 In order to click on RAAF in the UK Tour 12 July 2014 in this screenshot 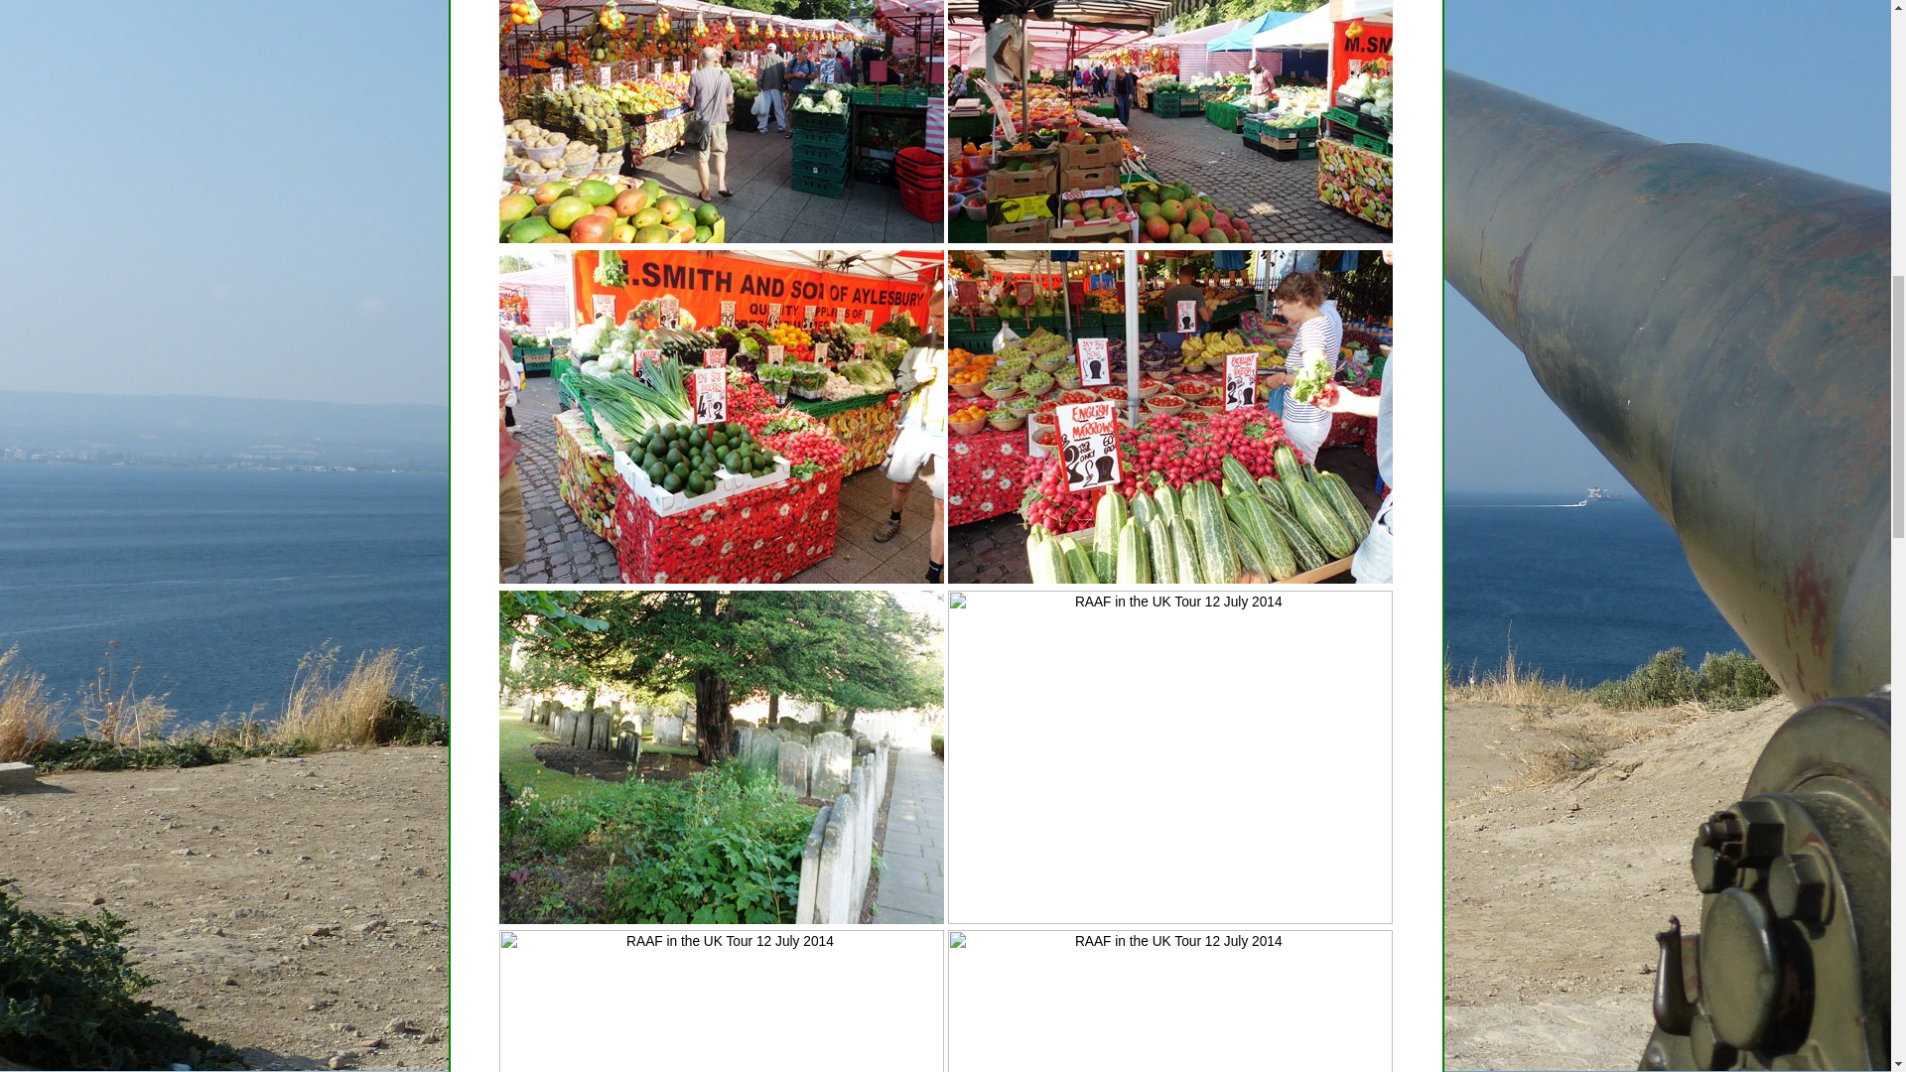, I will do `click(721, 756)`.